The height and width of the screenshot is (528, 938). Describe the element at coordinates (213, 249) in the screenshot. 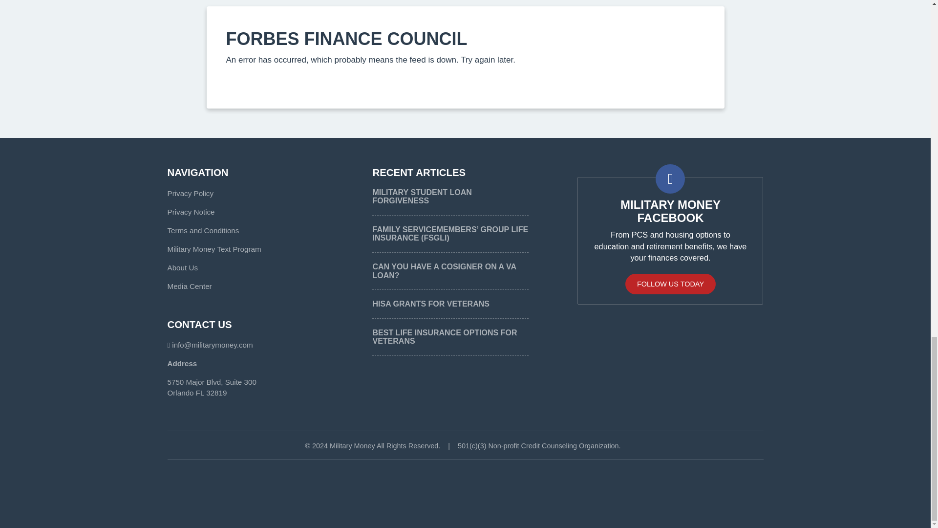

I see `Military Money Text Program` at that location.